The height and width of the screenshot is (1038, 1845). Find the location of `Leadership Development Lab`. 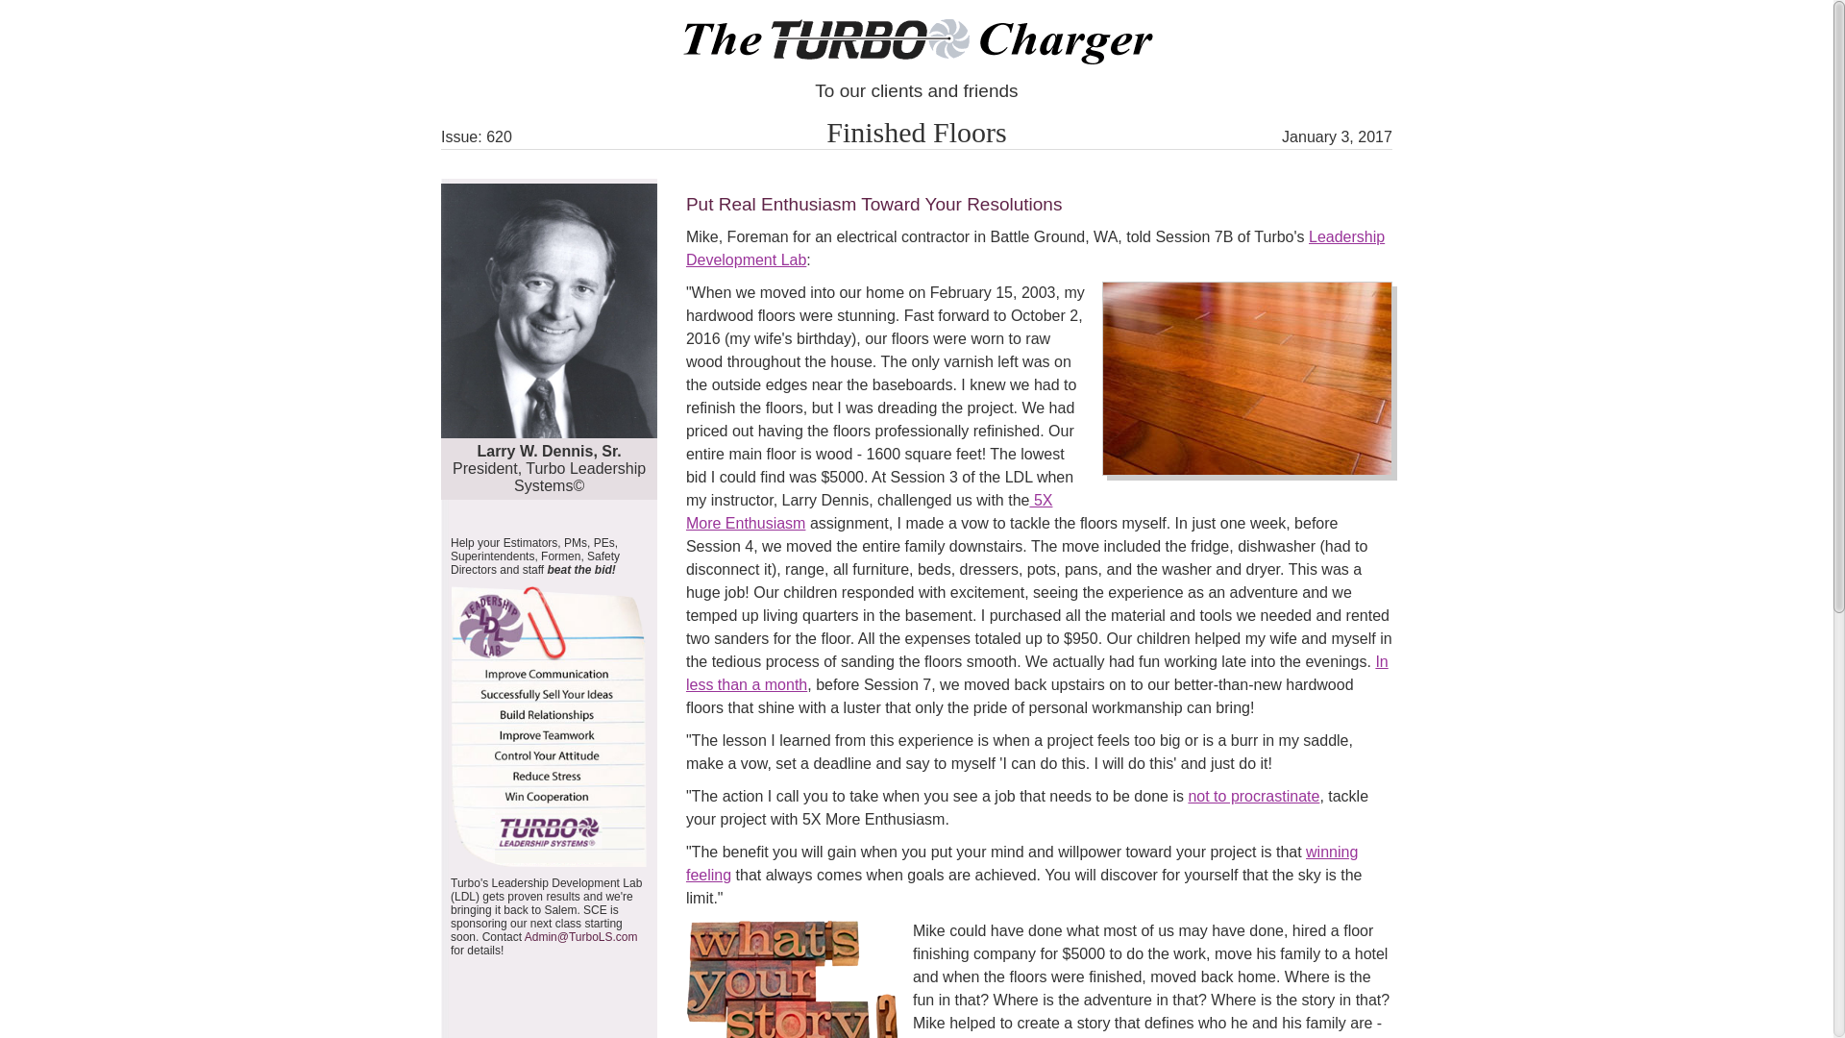

Leadership Development Lab is located at coordinates (1036, 248).